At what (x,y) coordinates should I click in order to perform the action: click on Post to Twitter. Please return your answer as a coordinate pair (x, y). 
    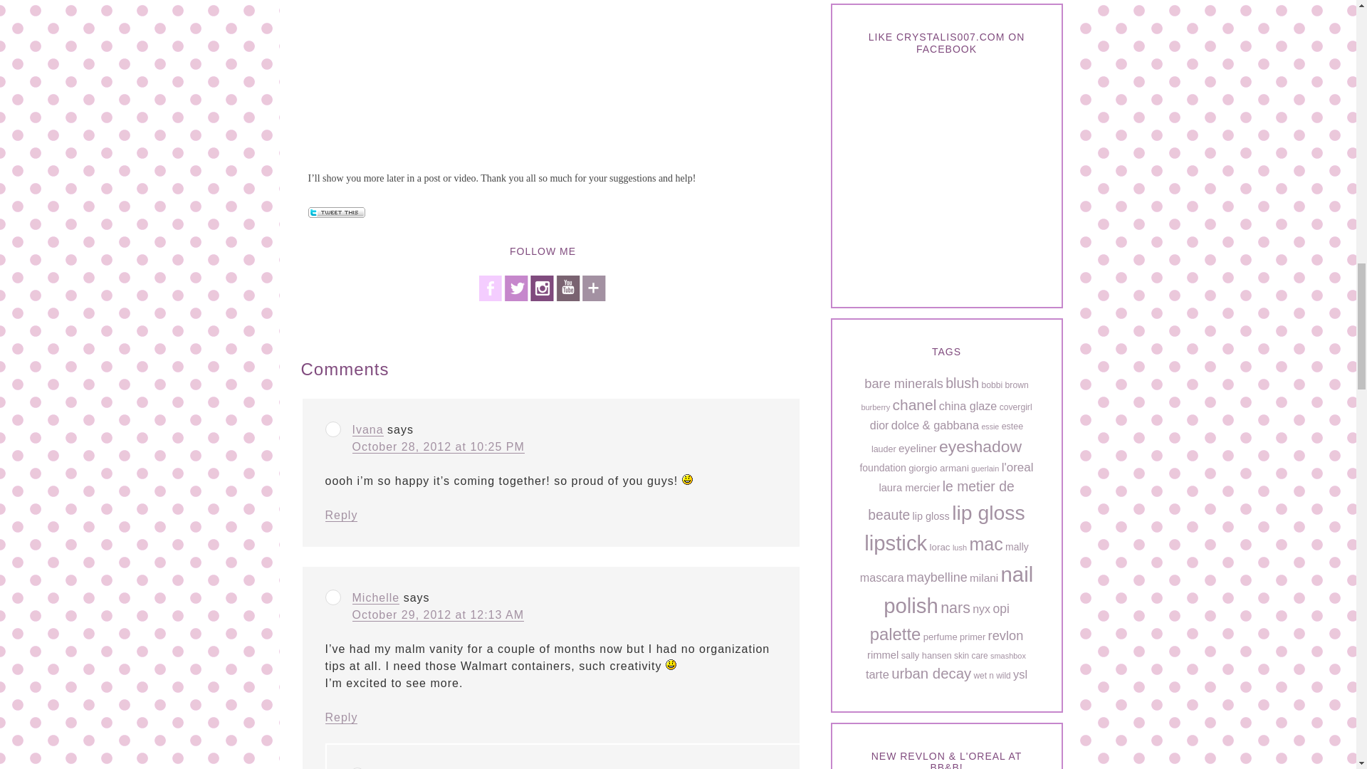
    Looking at the image, I should click on (336, 211).